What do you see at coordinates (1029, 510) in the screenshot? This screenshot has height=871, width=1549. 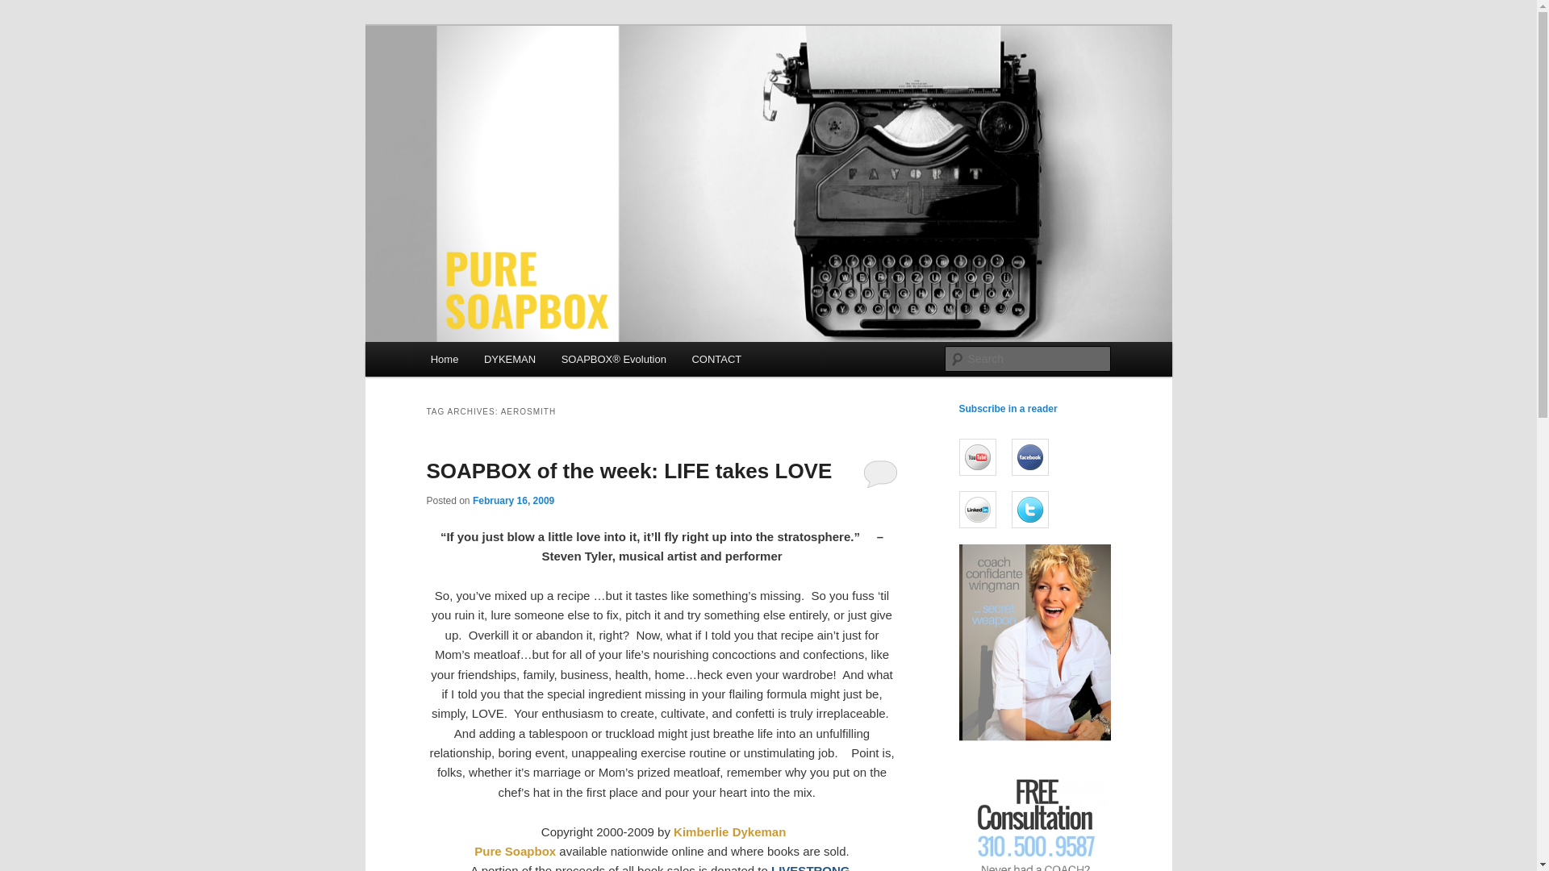 I see `twitter-32x32` at bounding box center [1029, 510].